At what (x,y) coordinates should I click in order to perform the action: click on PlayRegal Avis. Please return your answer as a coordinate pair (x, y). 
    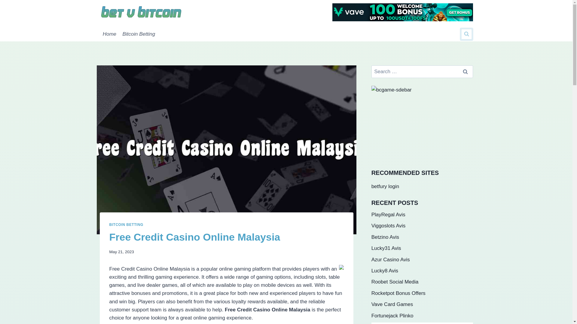
    Looking at the image, I should click on (388, 214).